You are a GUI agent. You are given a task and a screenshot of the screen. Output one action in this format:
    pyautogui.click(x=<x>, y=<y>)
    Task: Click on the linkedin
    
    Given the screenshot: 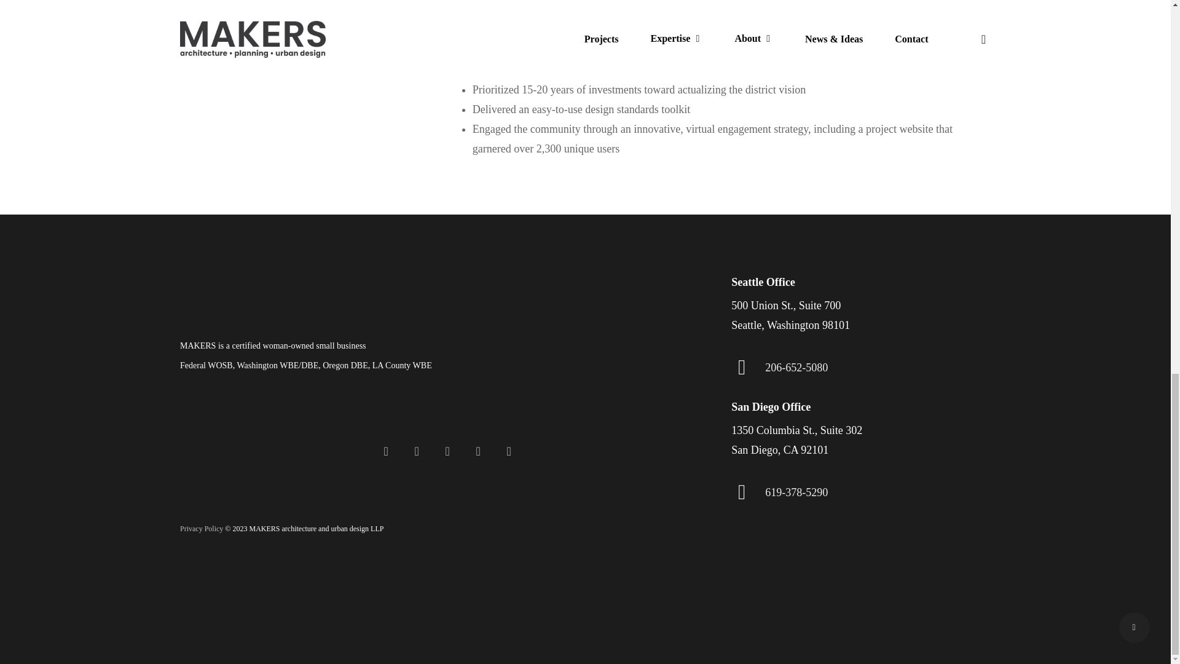 What is the action you would take?
    pyautogui.click(x=417, y=451)
    